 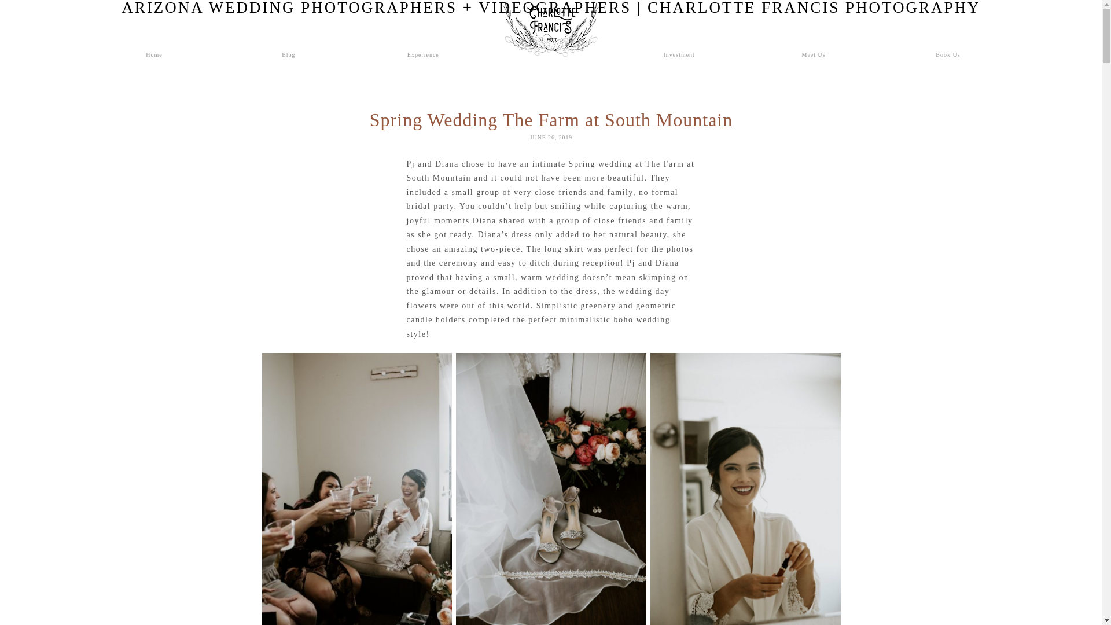 What do you see at coordinates (551, 138) in the screenshot?
I see `JUNE 26, 2019` at bounding box center [551, 138].